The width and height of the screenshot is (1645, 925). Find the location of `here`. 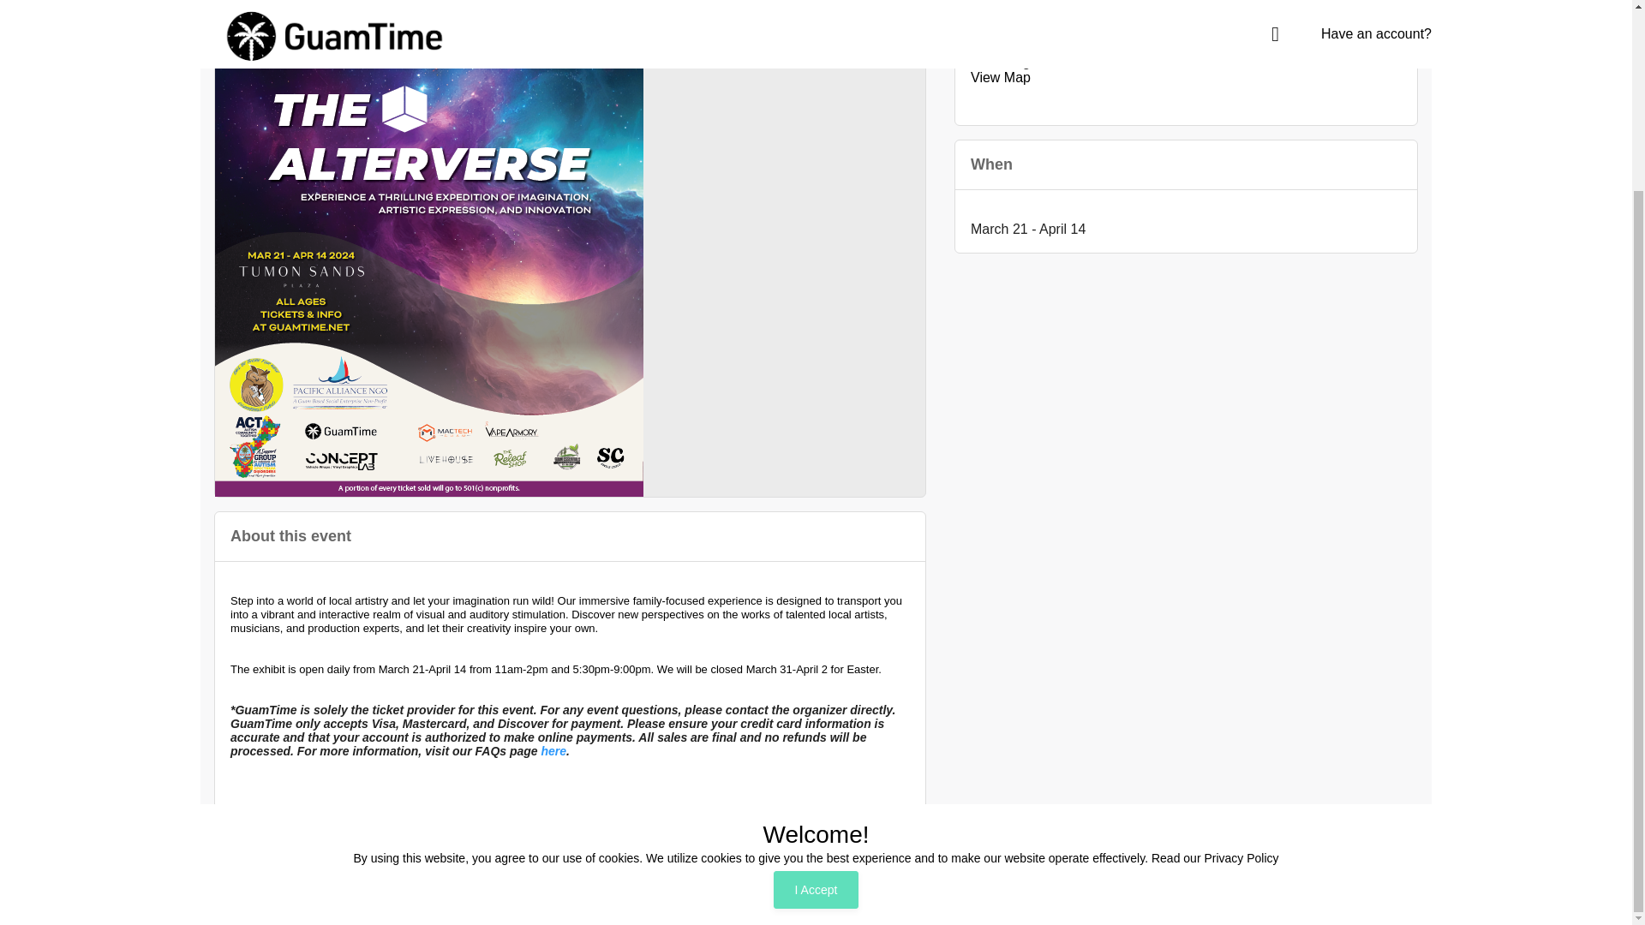

here is located at coordinates (553, 750).